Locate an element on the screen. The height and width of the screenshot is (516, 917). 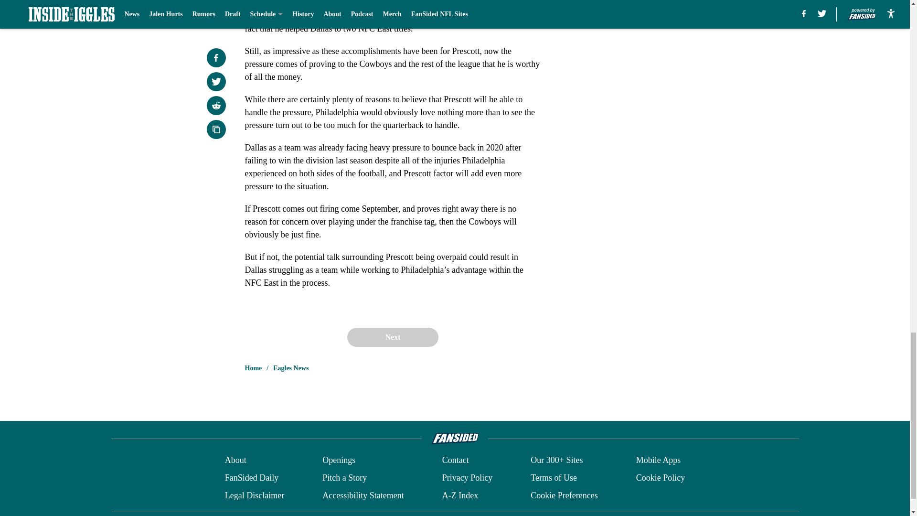
Mobile Apps is located at coordinates (659, 461).